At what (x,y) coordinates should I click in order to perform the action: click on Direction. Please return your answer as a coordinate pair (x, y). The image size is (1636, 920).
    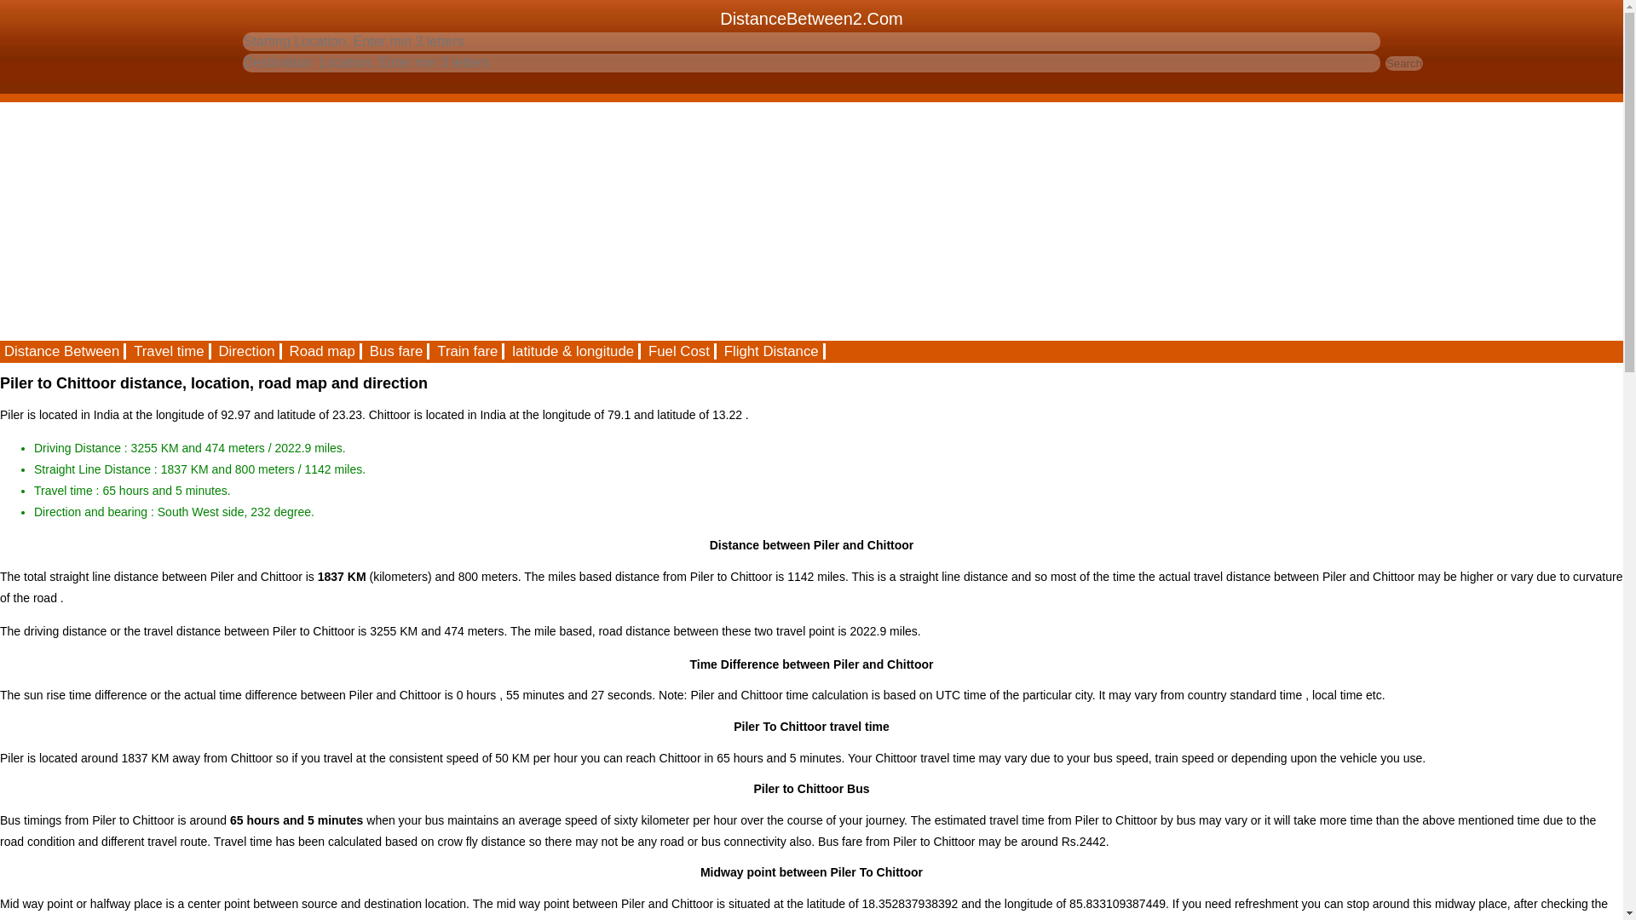
    Looking at the image, I should click on (247, 351).